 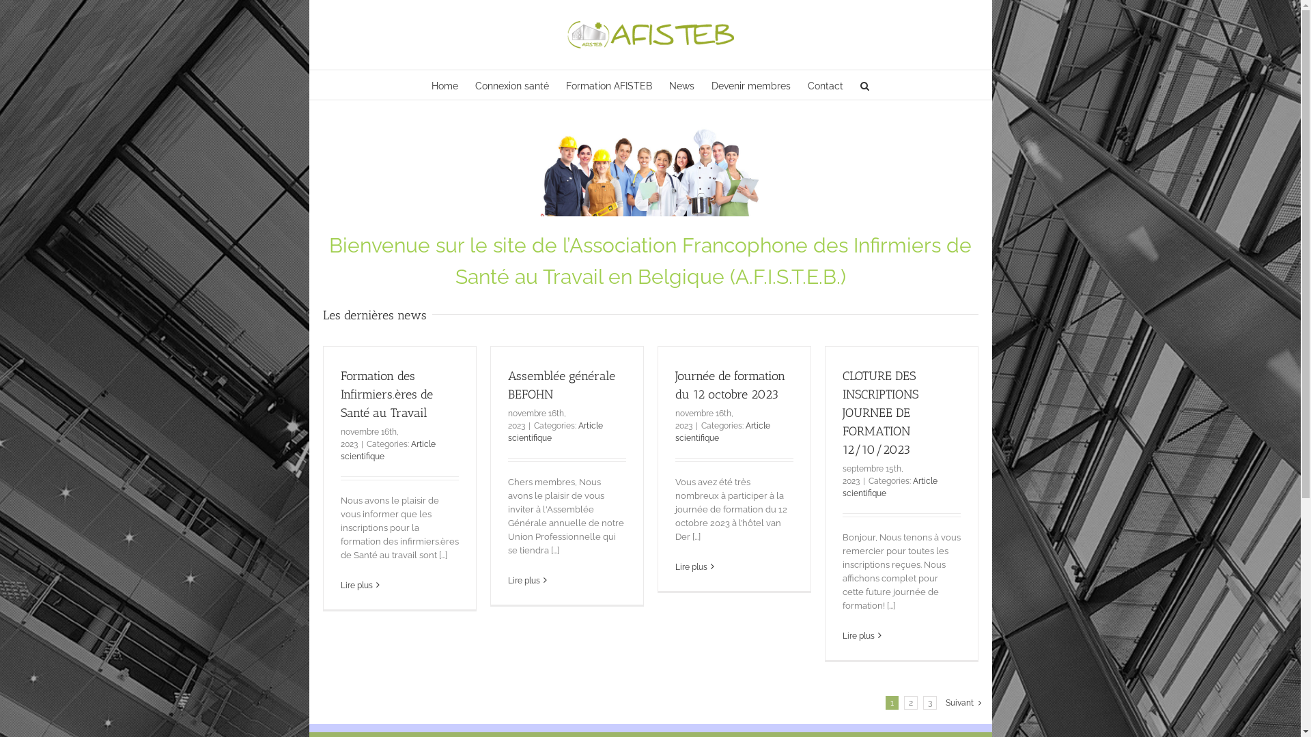 I want to click on Devenir membres, so click(x=751, y=85).